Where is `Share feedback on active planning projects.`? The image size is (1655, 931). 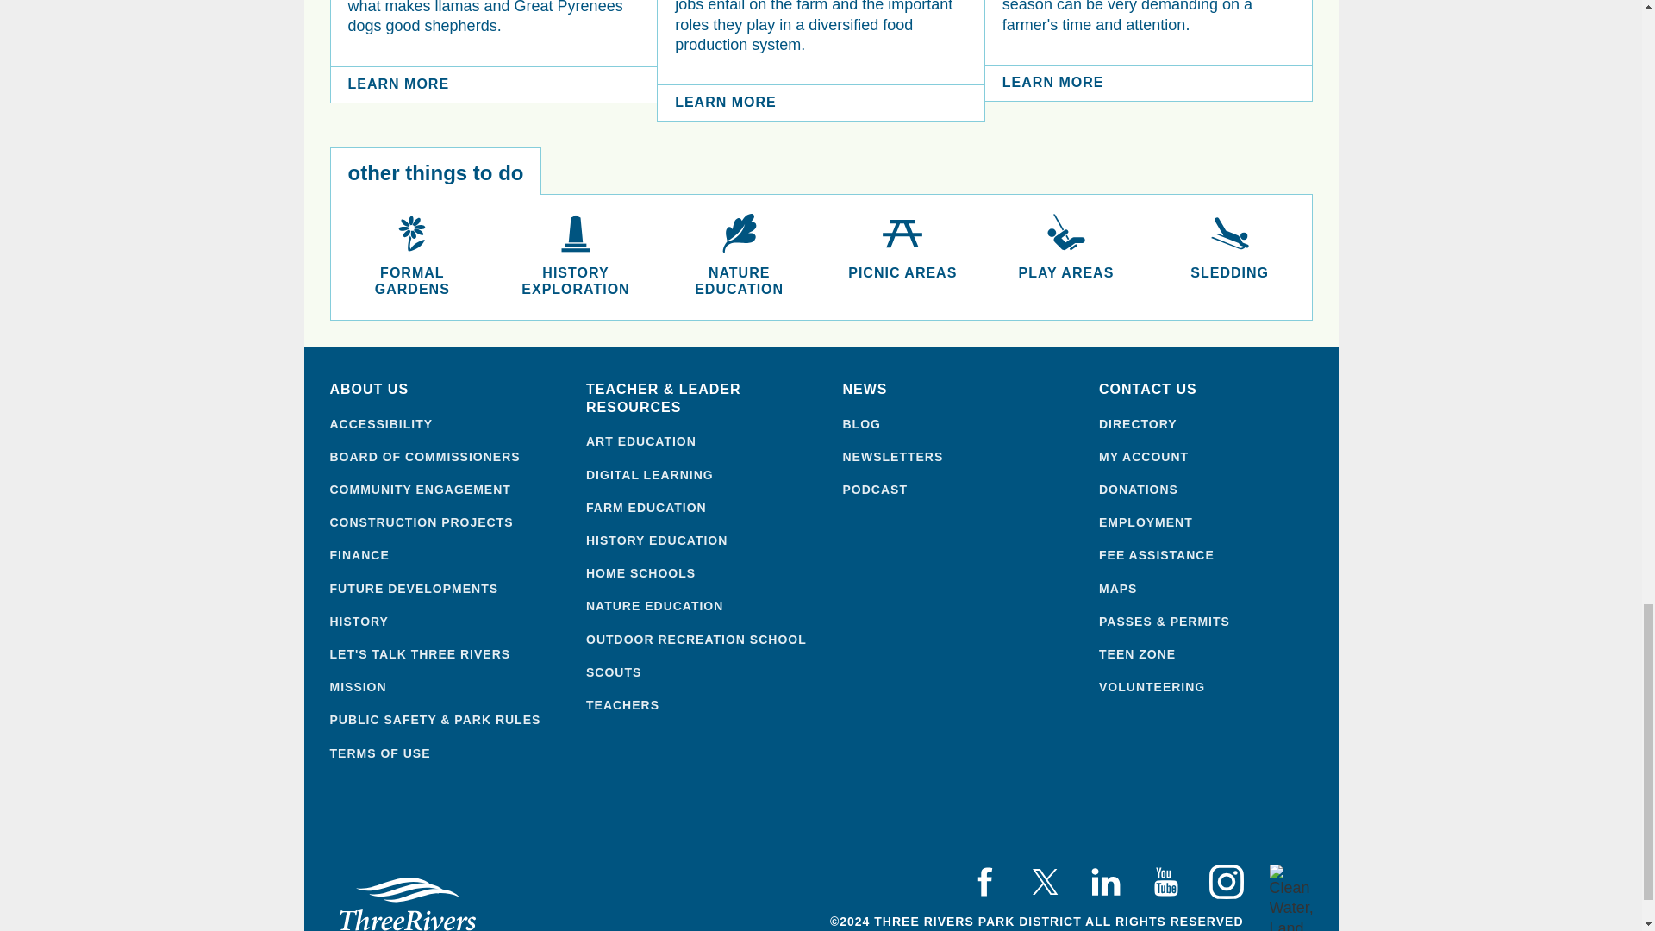 Share feedback on active planning projects. is located at coordinates (445, 653).